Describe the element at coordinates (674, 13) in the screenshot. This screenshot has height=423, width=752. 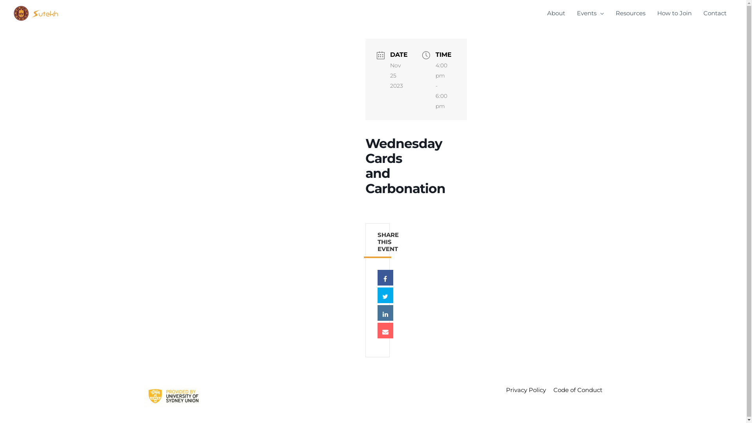
I see `How to Join` at that location.